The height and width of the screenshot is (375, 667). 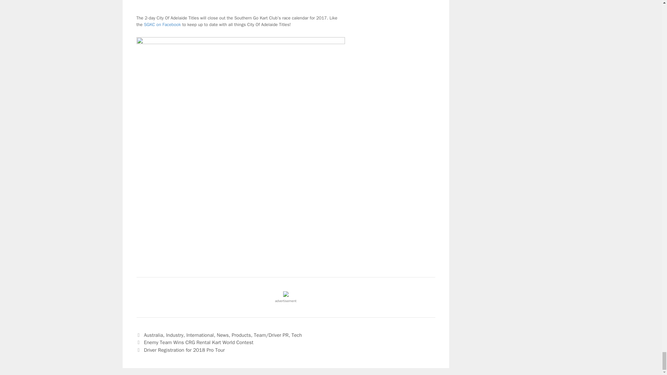 What do you see at coordinates (223, 335) in the screenshot?
I see `News` at bounding box center [223, 335].